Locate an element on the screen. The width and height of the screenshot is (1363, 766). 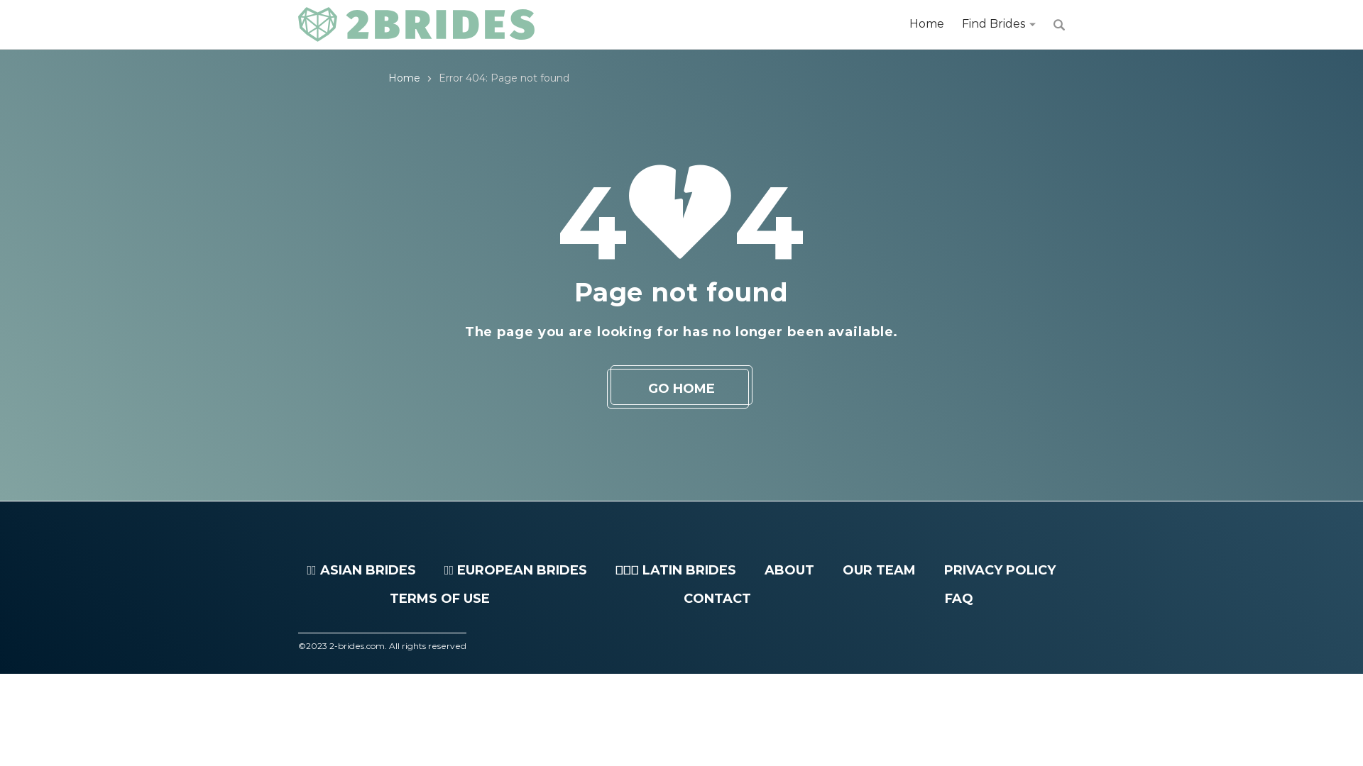
FAQ is located at coordinates (959, 599).